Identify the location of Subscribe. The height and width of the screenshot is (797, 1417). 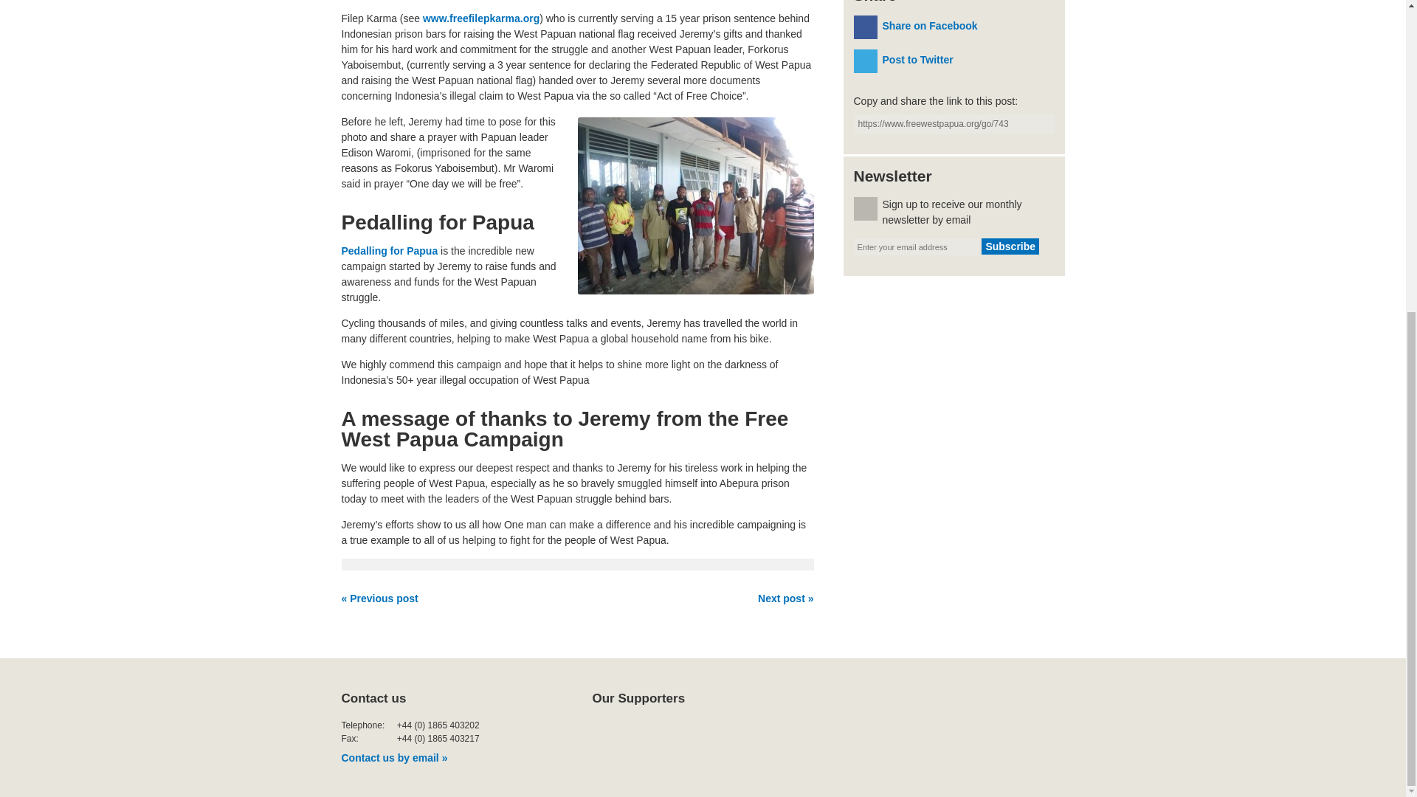
(1010, 246).